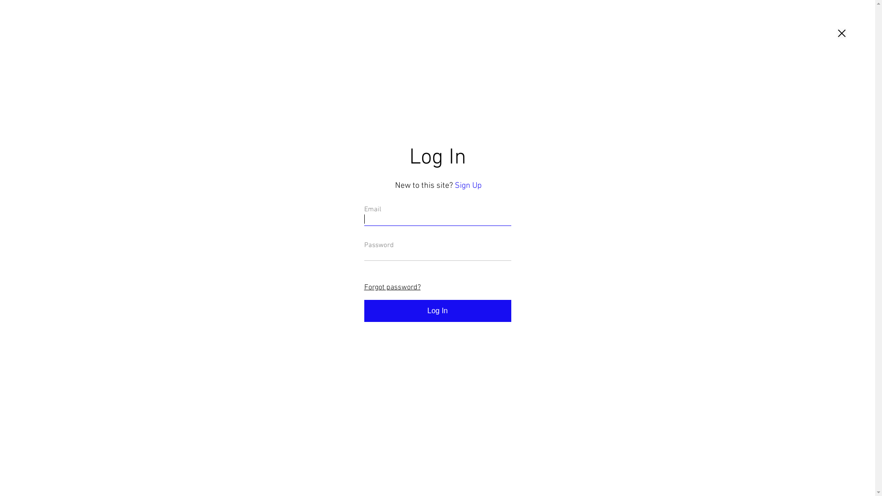  Describe the element at coordinates (392, 287) in the screenshot. I see `Forgot password?` at that location.